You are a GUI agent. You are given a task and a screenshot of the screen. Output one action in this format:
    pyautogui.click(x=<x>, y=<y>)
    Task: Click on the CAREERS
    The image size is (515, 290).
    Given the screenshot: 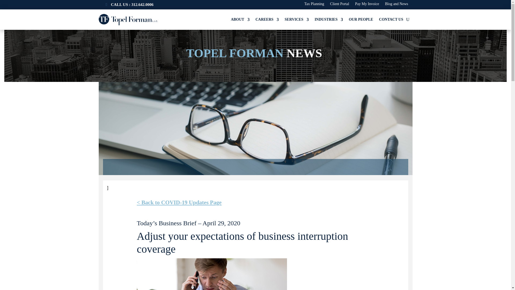 What is the action you would take?
    pyautogui.click(x=267, y=19)
    